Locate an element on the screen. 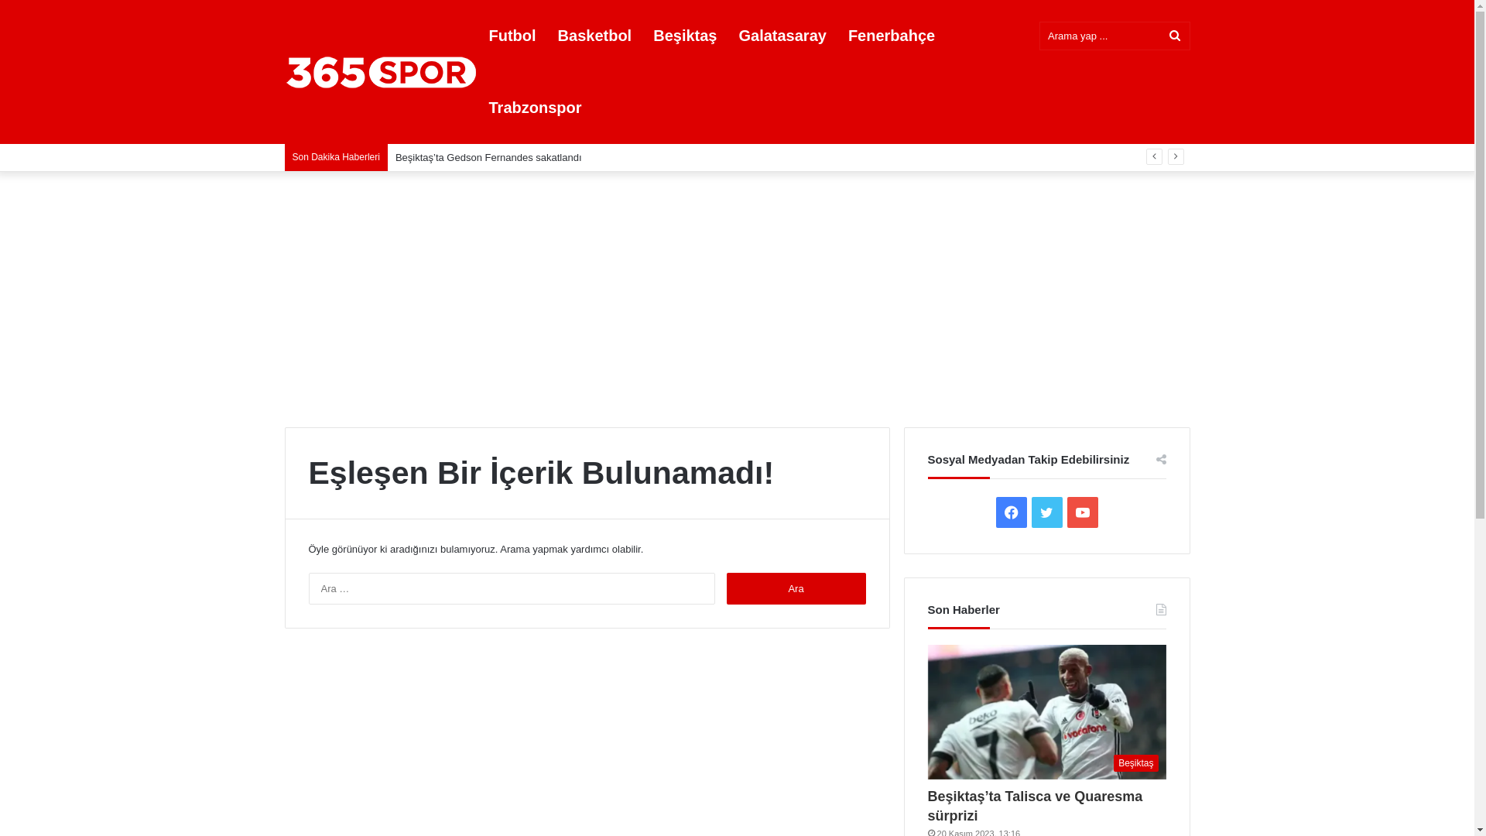 Image resolution: width=1486 pixels, height=836 pixels. Arama yap ... is located at coordinates (1114, 36).